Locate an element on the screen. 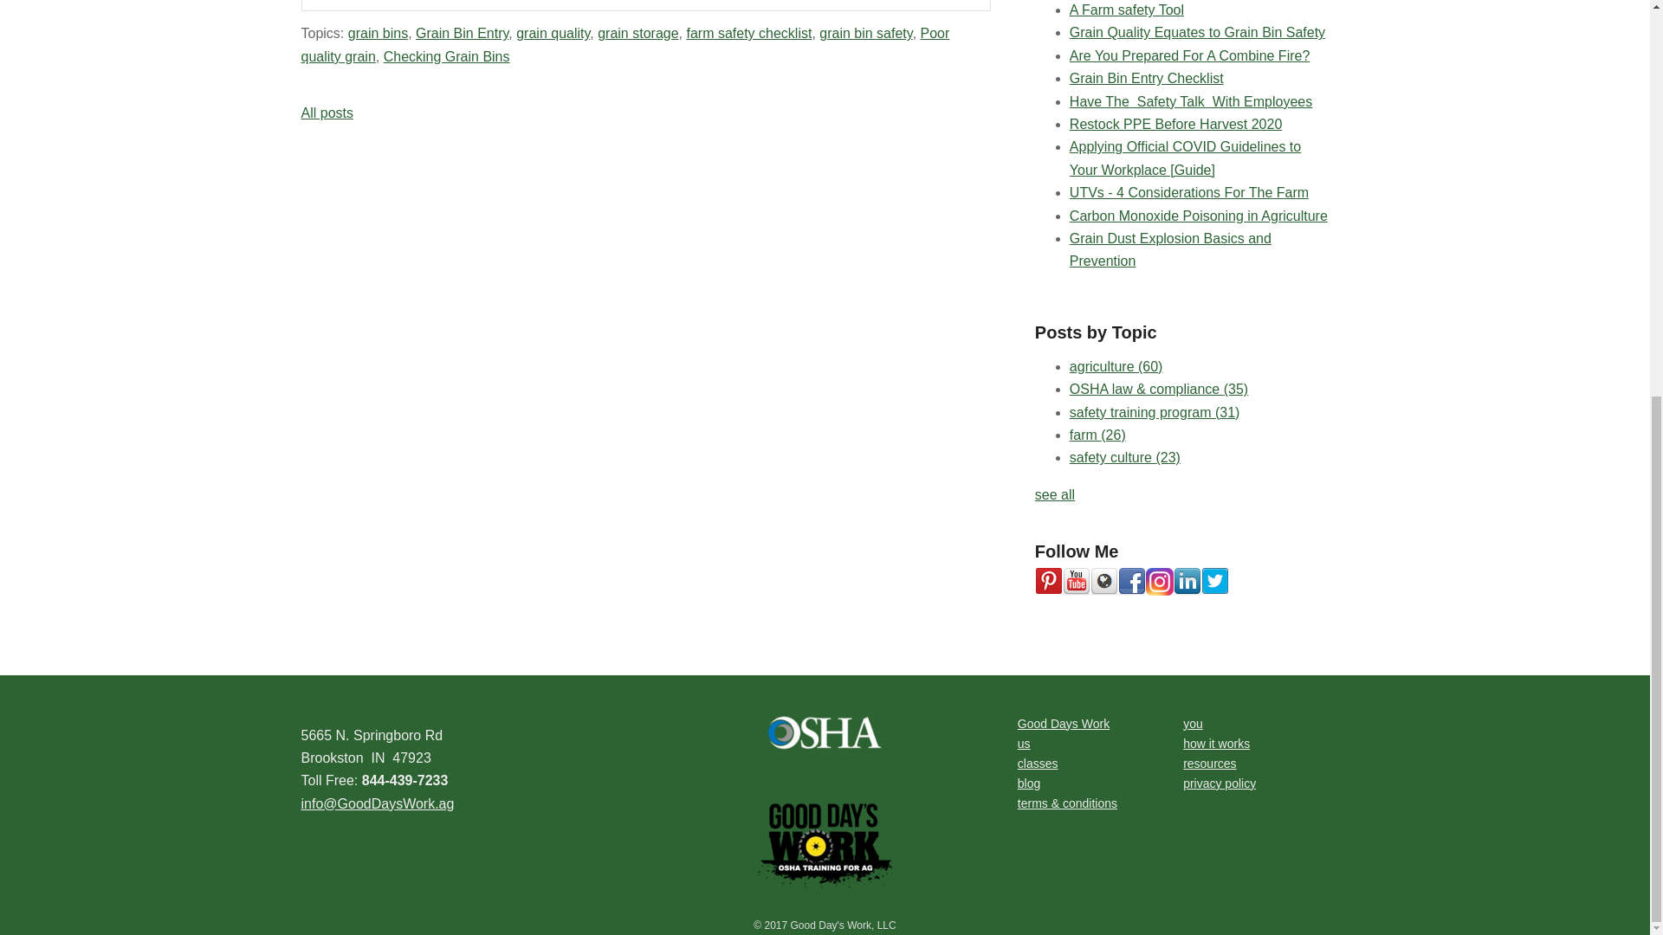 The width and height of the screenshot is (1663, 935). grain quality is located at coordinates (553, 33).